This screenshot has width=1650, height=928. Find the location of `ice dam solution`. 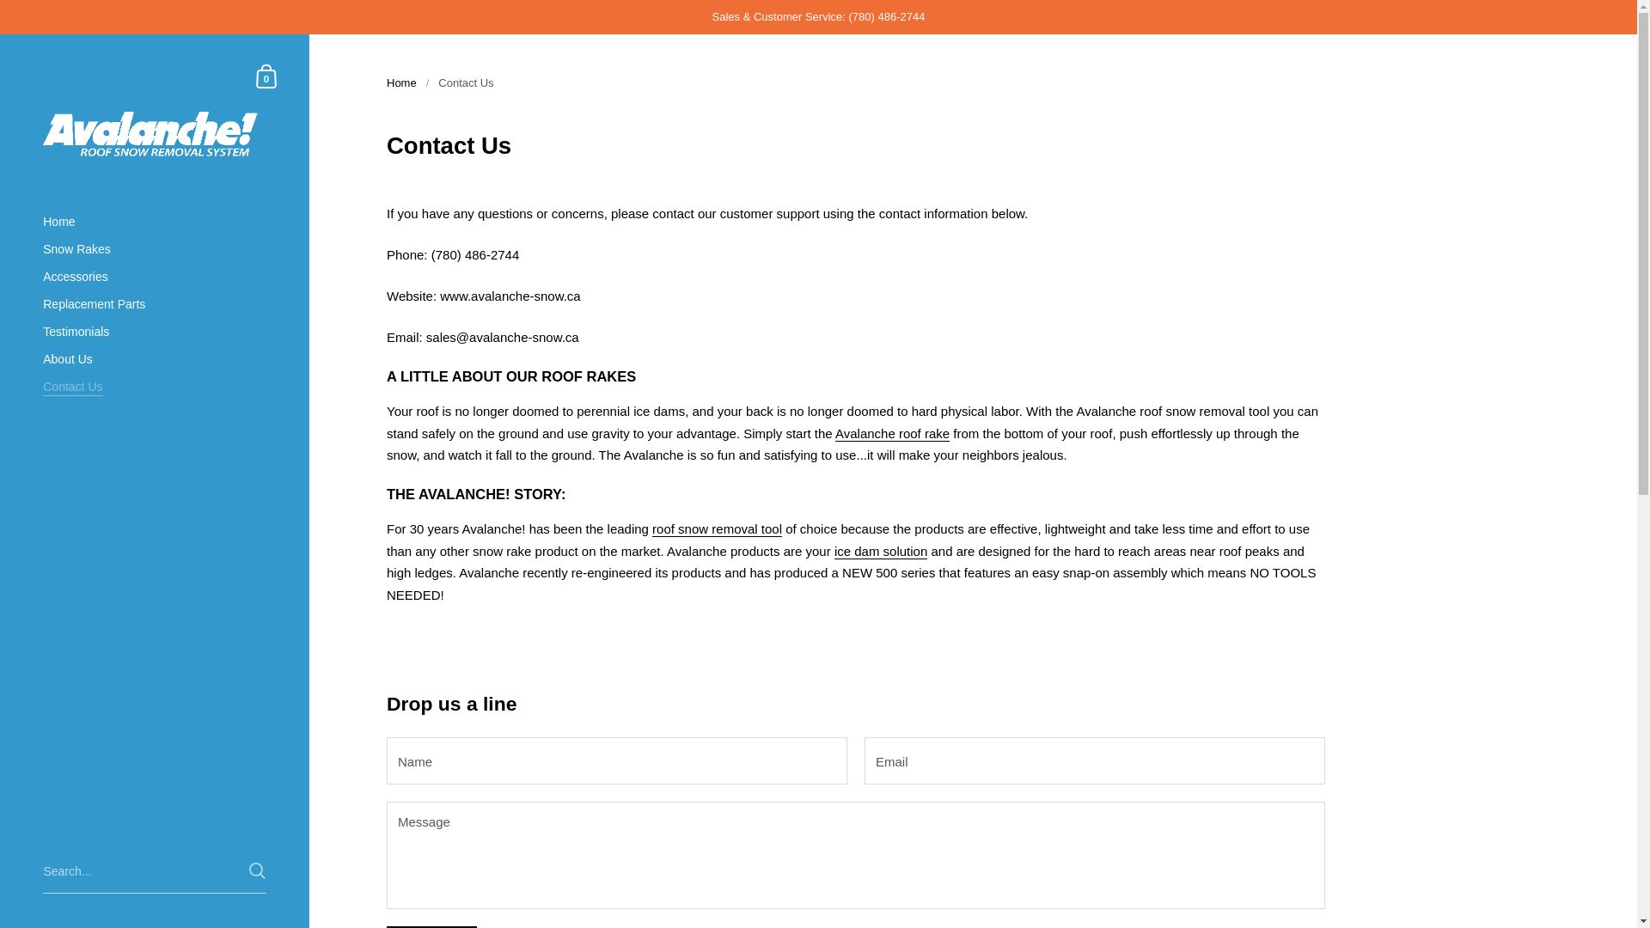

ice dam solution is located at coordinates (881, 552).